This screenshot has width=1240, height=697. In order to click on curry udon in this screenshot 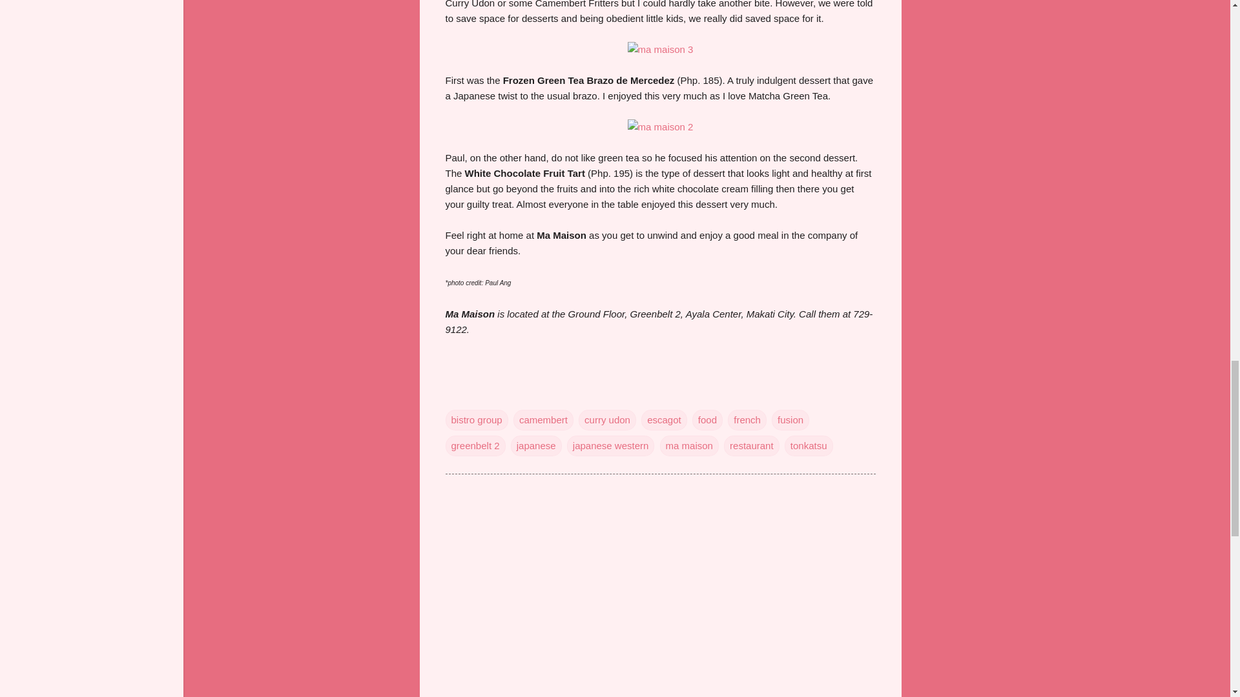, I will do `click(607, 419)`.